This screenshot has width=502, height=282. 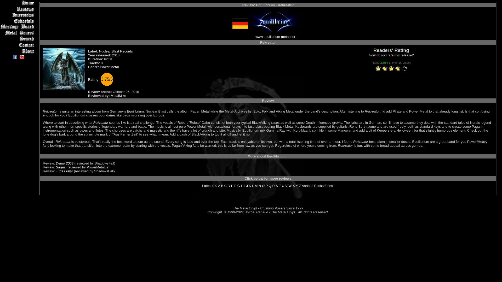 What do you see at coordinates (381, 69) in the screenshot?
I see `2 stars out of 5` at bounding box center [381, 69].